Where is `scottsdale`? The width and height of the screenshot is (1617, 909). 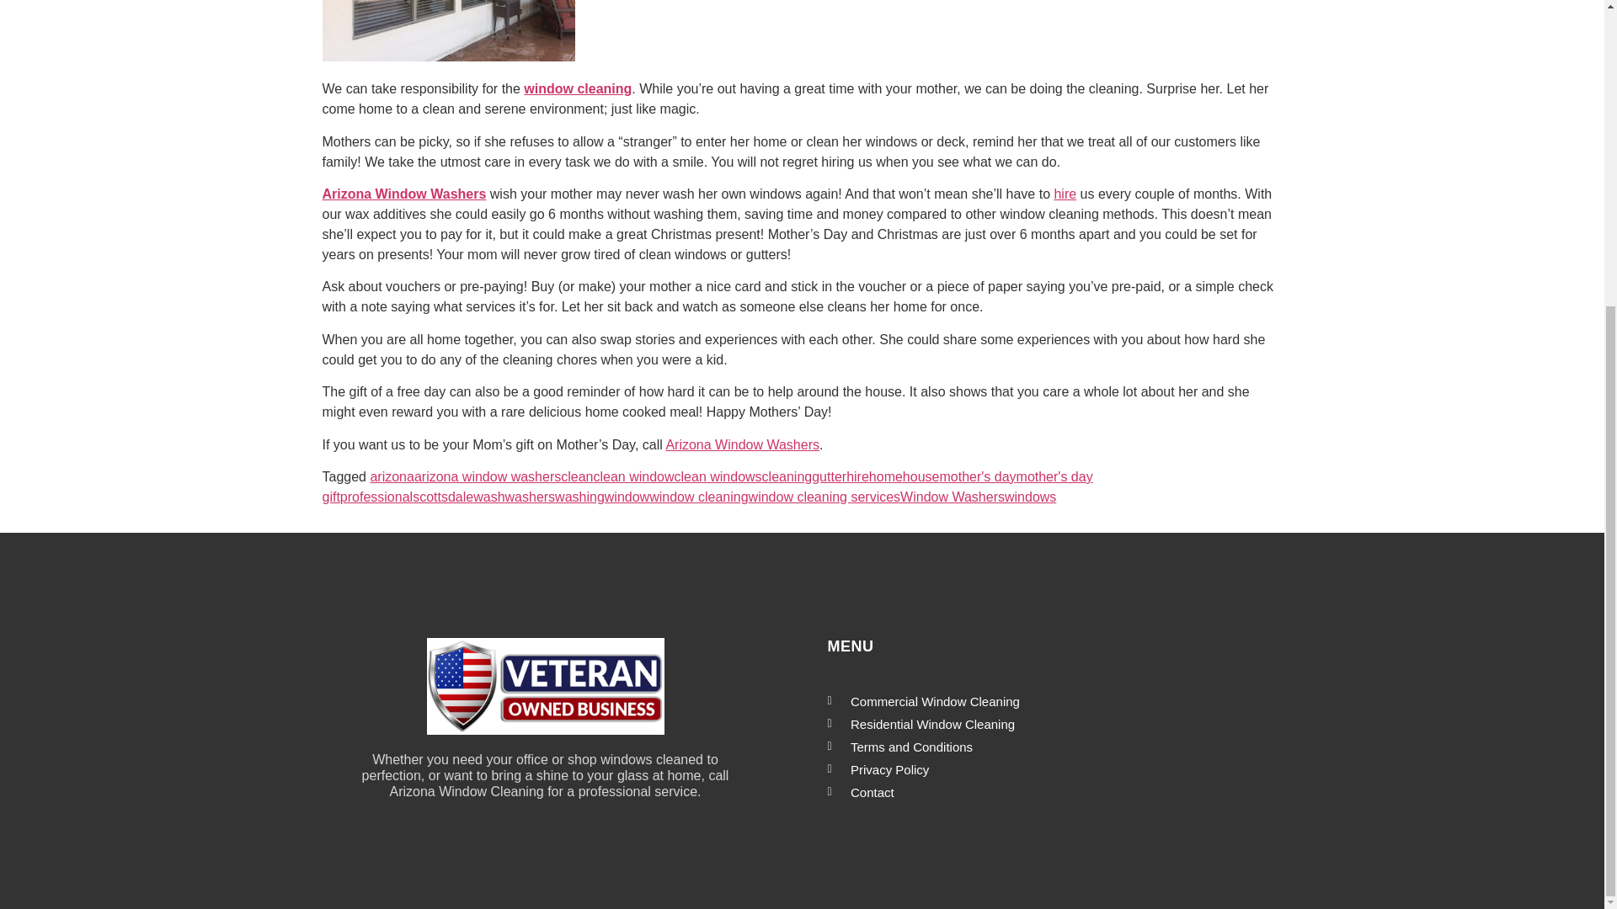
scottsdale is located at coordinates (443, 497).